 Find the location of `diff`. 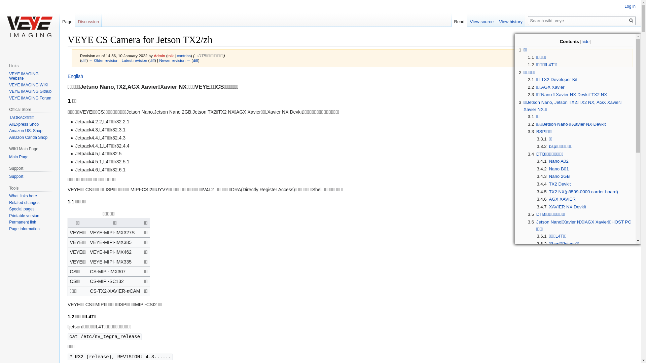

diff is located at coordinates (84, 61).